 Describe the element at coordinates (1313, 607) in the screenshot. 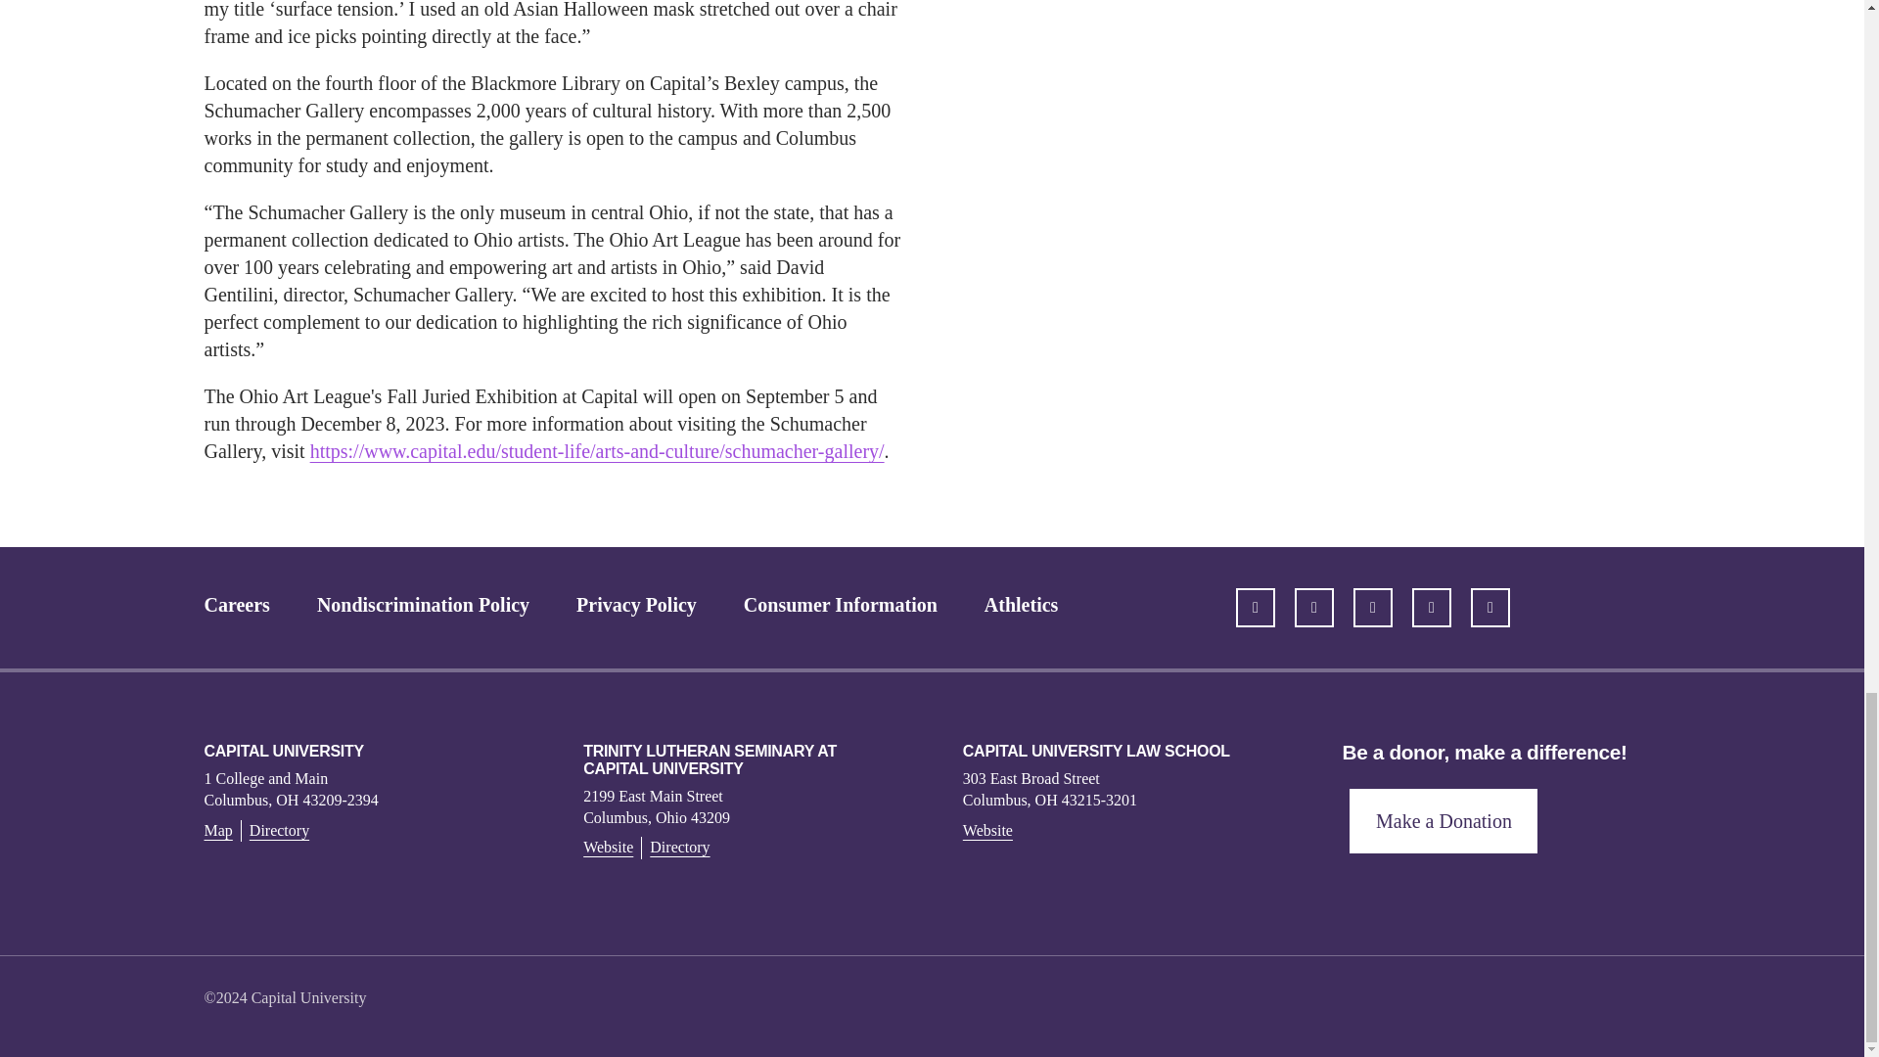

I see `facebook` at that location.